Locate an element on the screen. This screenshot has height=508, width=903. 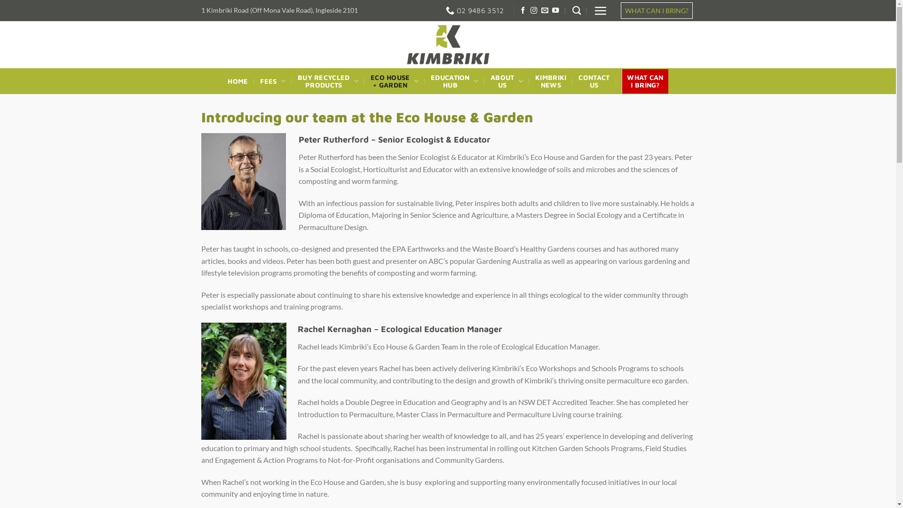
ABOUT
US is located at coordinates (507, 81).